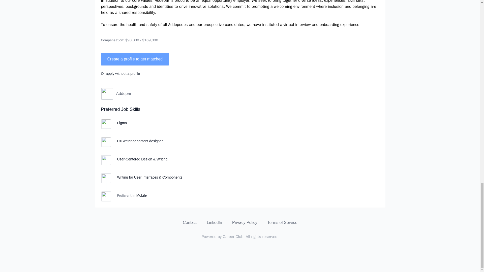  Describe the element at coordinates (214, 222) in the screenshot. I see `LinkedIn` at that location.